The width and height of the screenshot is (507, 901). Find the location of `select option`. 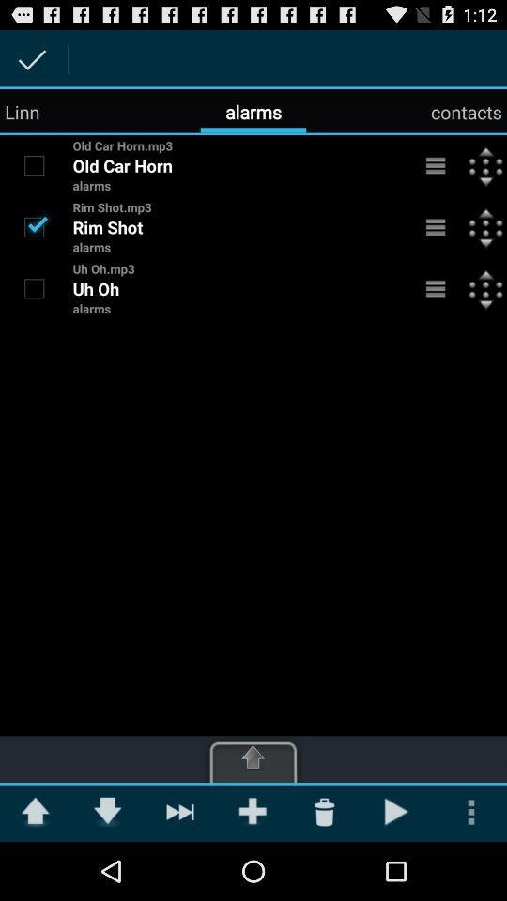

select option is located at coordinates (34, 226).